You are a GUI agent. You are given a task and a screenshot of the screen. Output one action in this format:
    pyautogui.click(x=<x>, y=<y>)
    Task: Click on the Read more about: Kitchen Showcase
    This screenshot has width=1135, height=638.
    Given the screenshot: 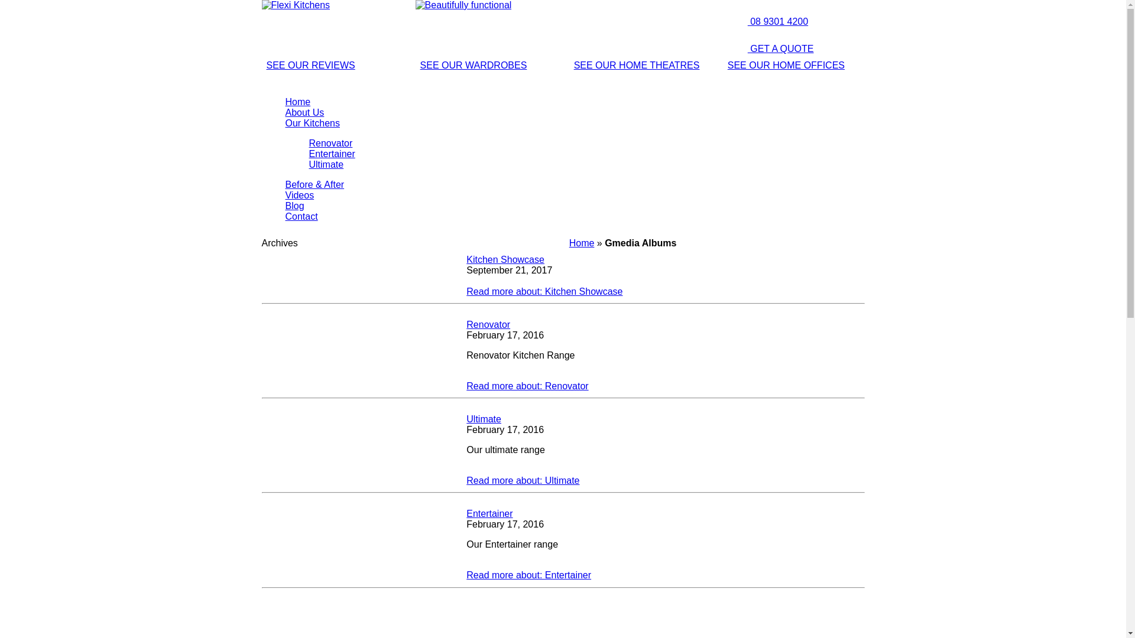 What is the action you would take?
    pyautogui.click(x=544, y=292)
    